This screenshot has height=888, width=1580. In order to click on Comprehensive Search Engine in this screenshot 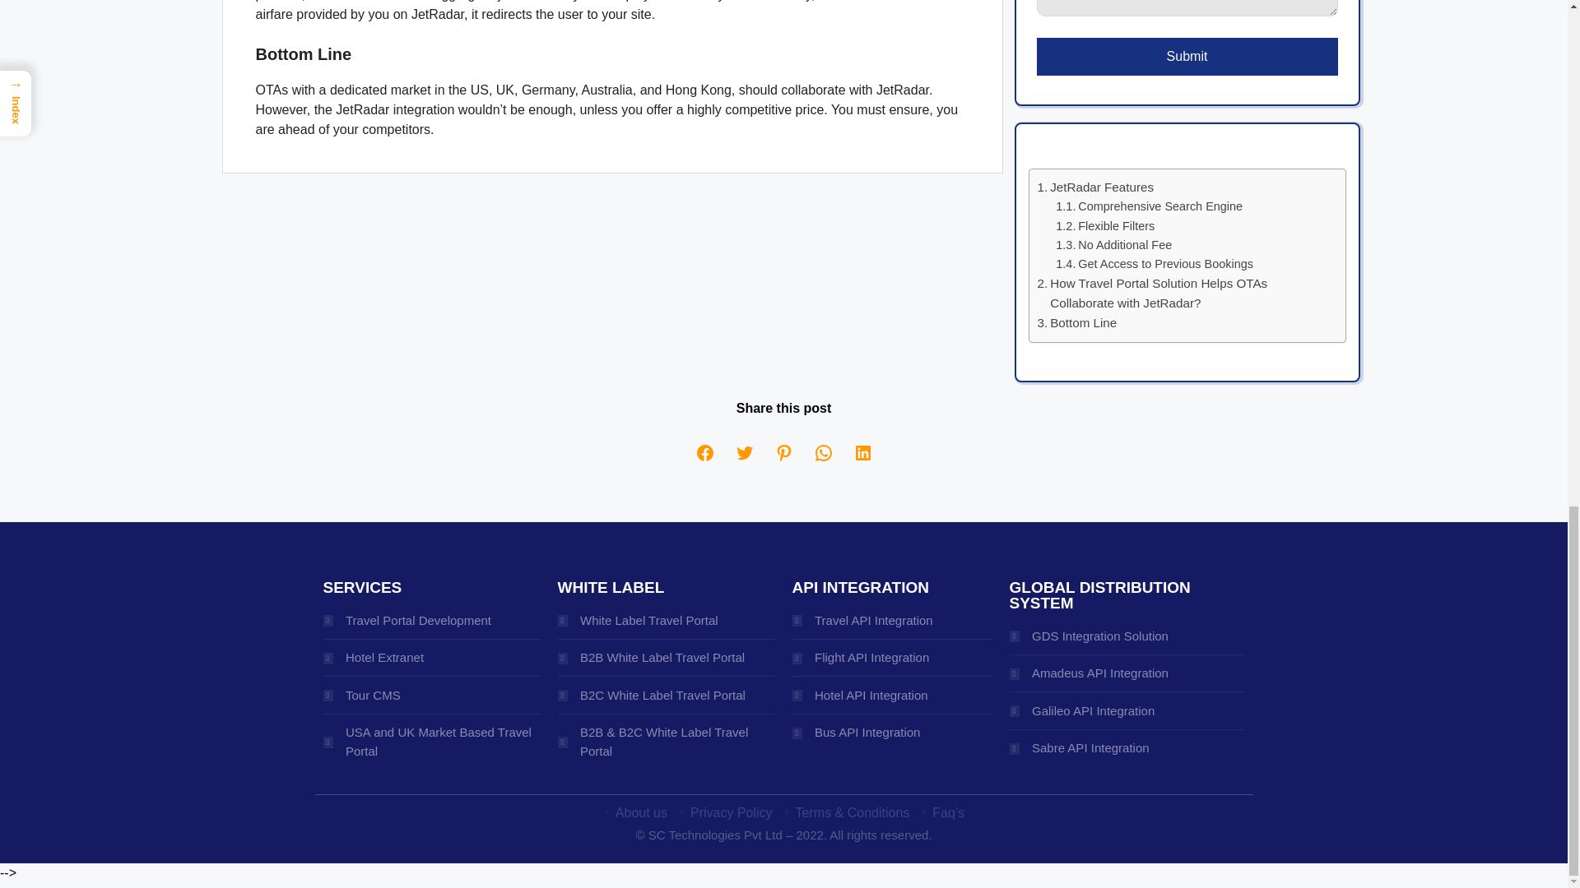, I will do `click(1149, 206)`.